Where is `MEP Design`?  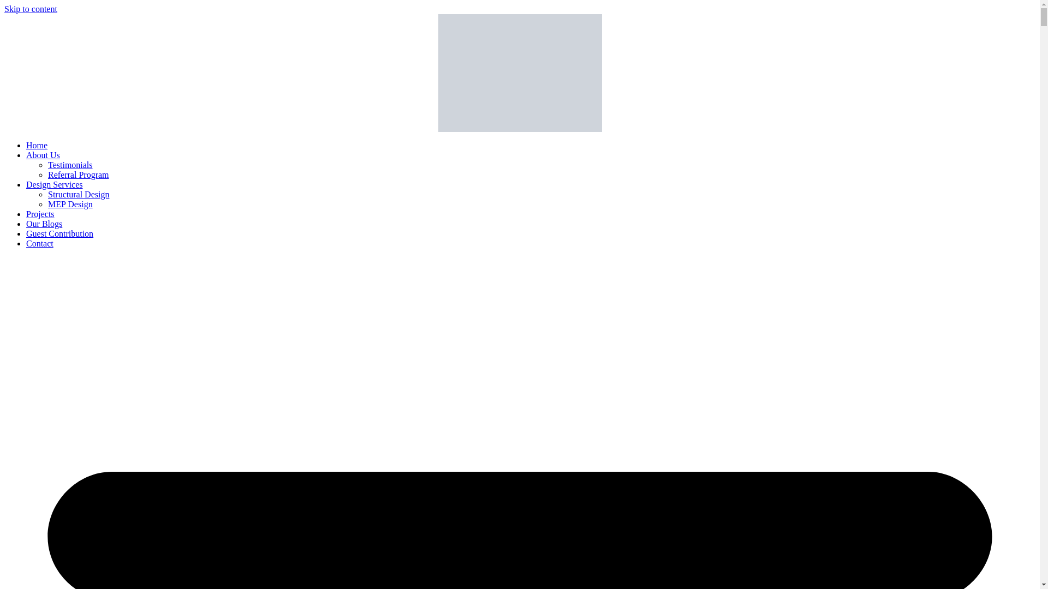 MEP Design is located at coordinates (70, 204).